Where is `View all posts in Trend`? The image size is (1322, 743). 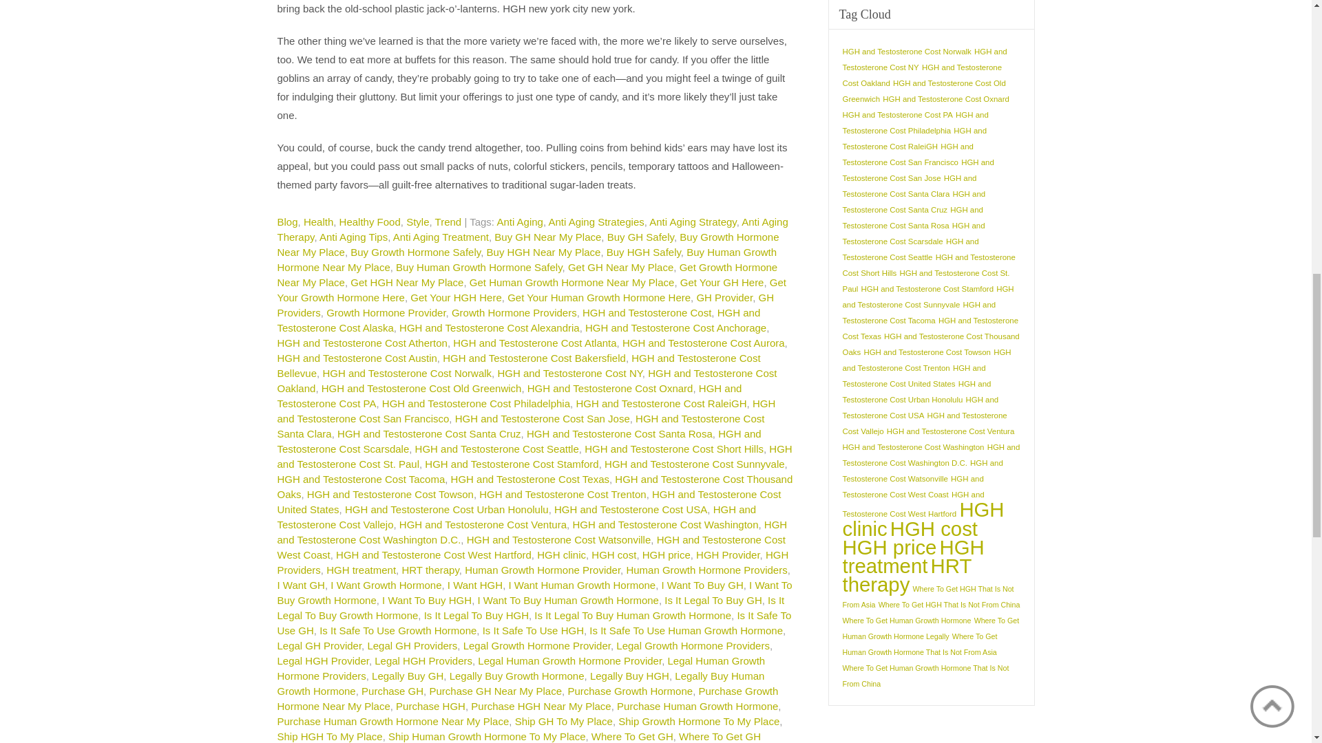 View all posts in Trend is located at coordinates (448, 222).